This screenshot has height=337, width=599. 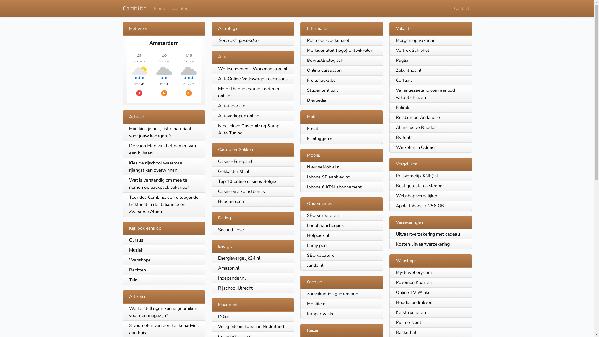 What do you see at coordinates (324, 167) in the screenshot?
I see `NieuweMobiel.nl` at bounding box center [324, 167].